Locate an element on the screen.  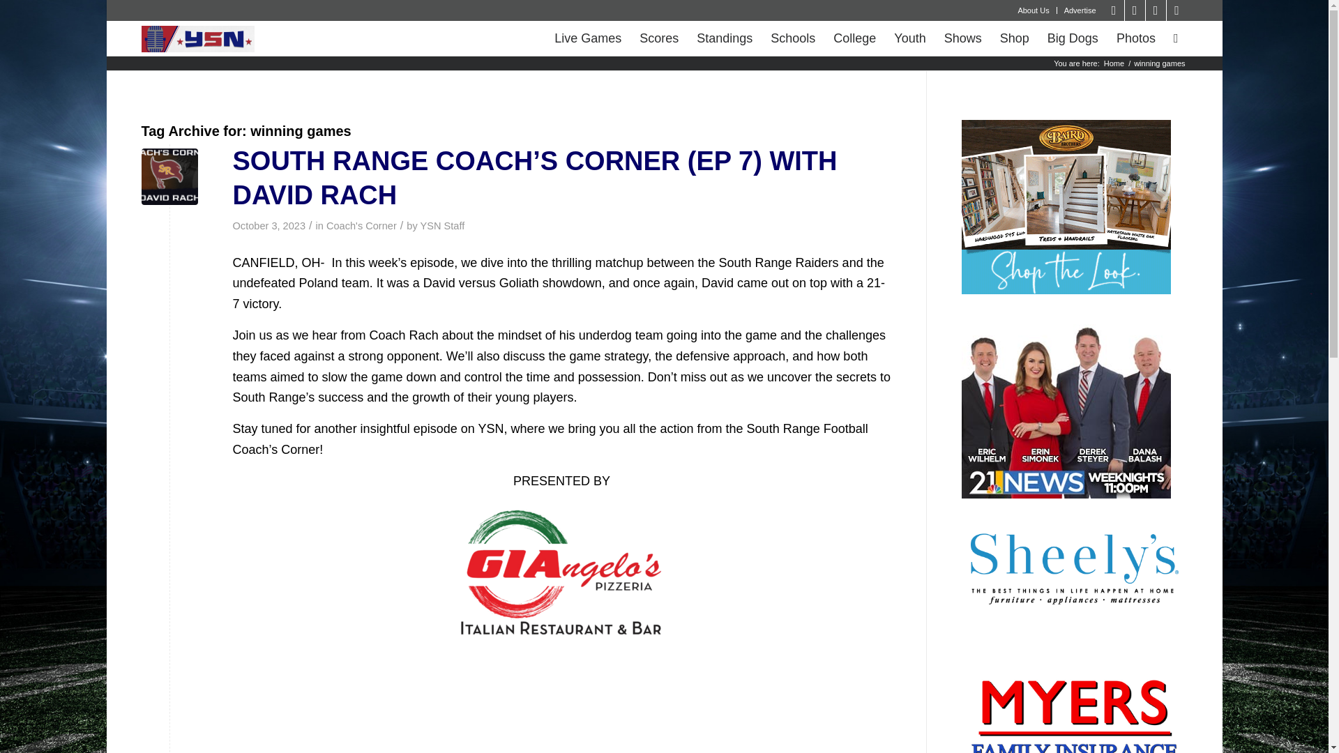
Advertise is located at coordinates (1080, 10).